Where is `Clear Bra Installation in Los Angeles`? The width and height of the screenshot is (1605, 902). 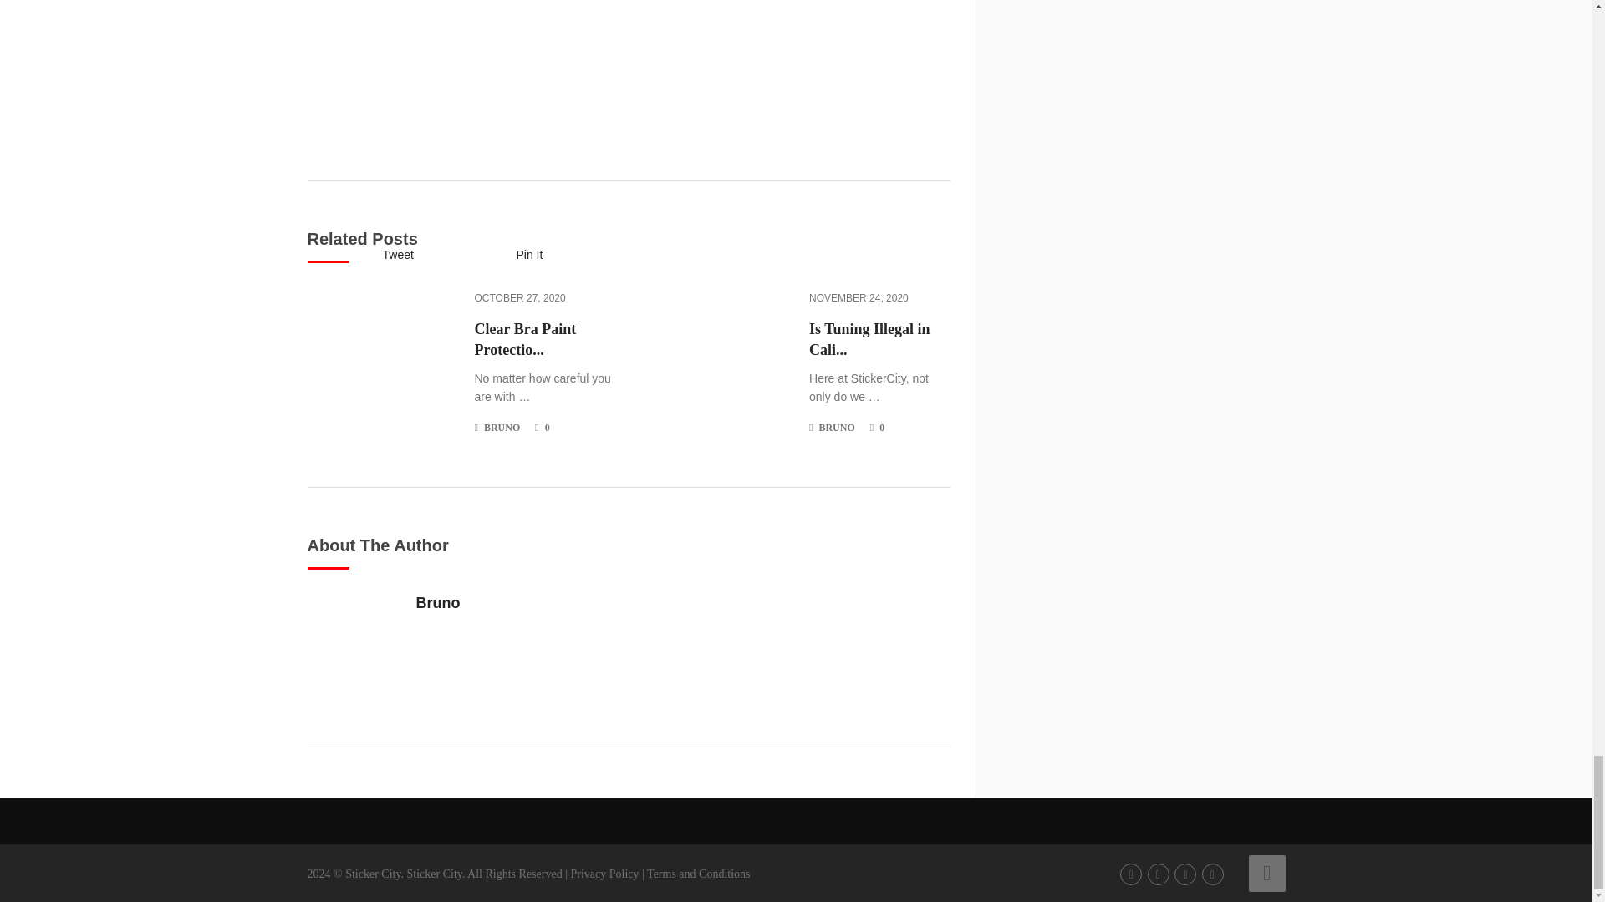
Clear Bra Installation in Los Angeles is located at coordinates (372, 874).